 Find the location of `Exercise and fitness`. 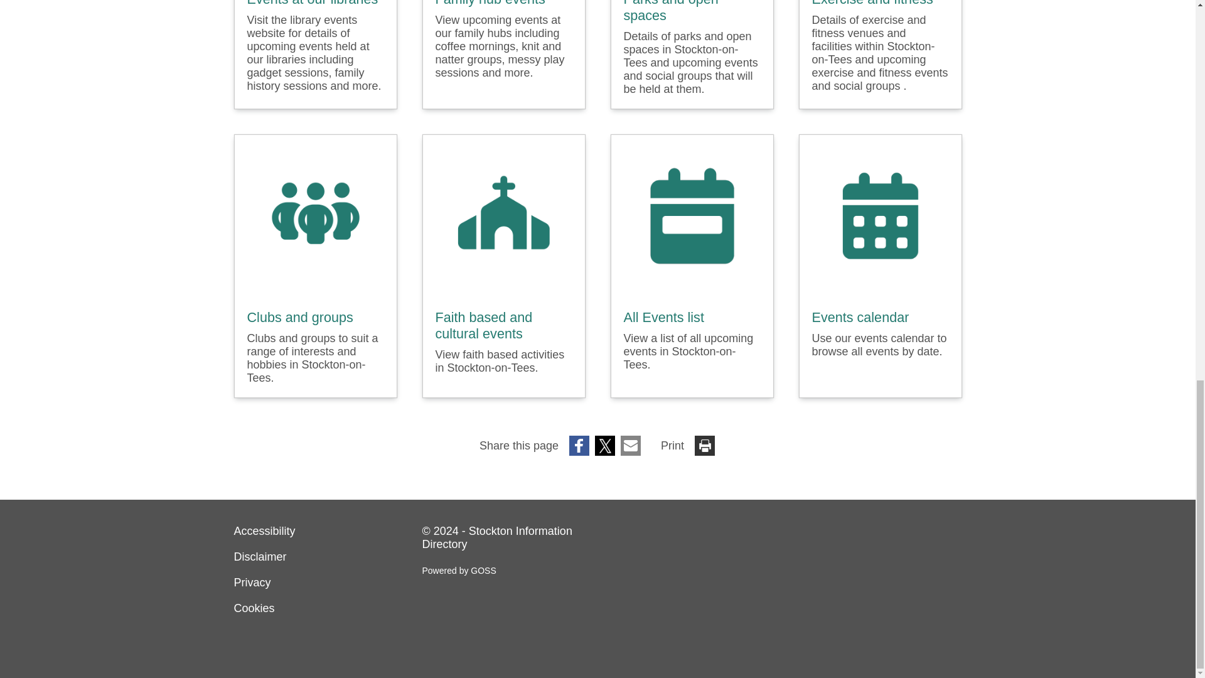

Exercise and fitness is located at coordinates (872, 4).